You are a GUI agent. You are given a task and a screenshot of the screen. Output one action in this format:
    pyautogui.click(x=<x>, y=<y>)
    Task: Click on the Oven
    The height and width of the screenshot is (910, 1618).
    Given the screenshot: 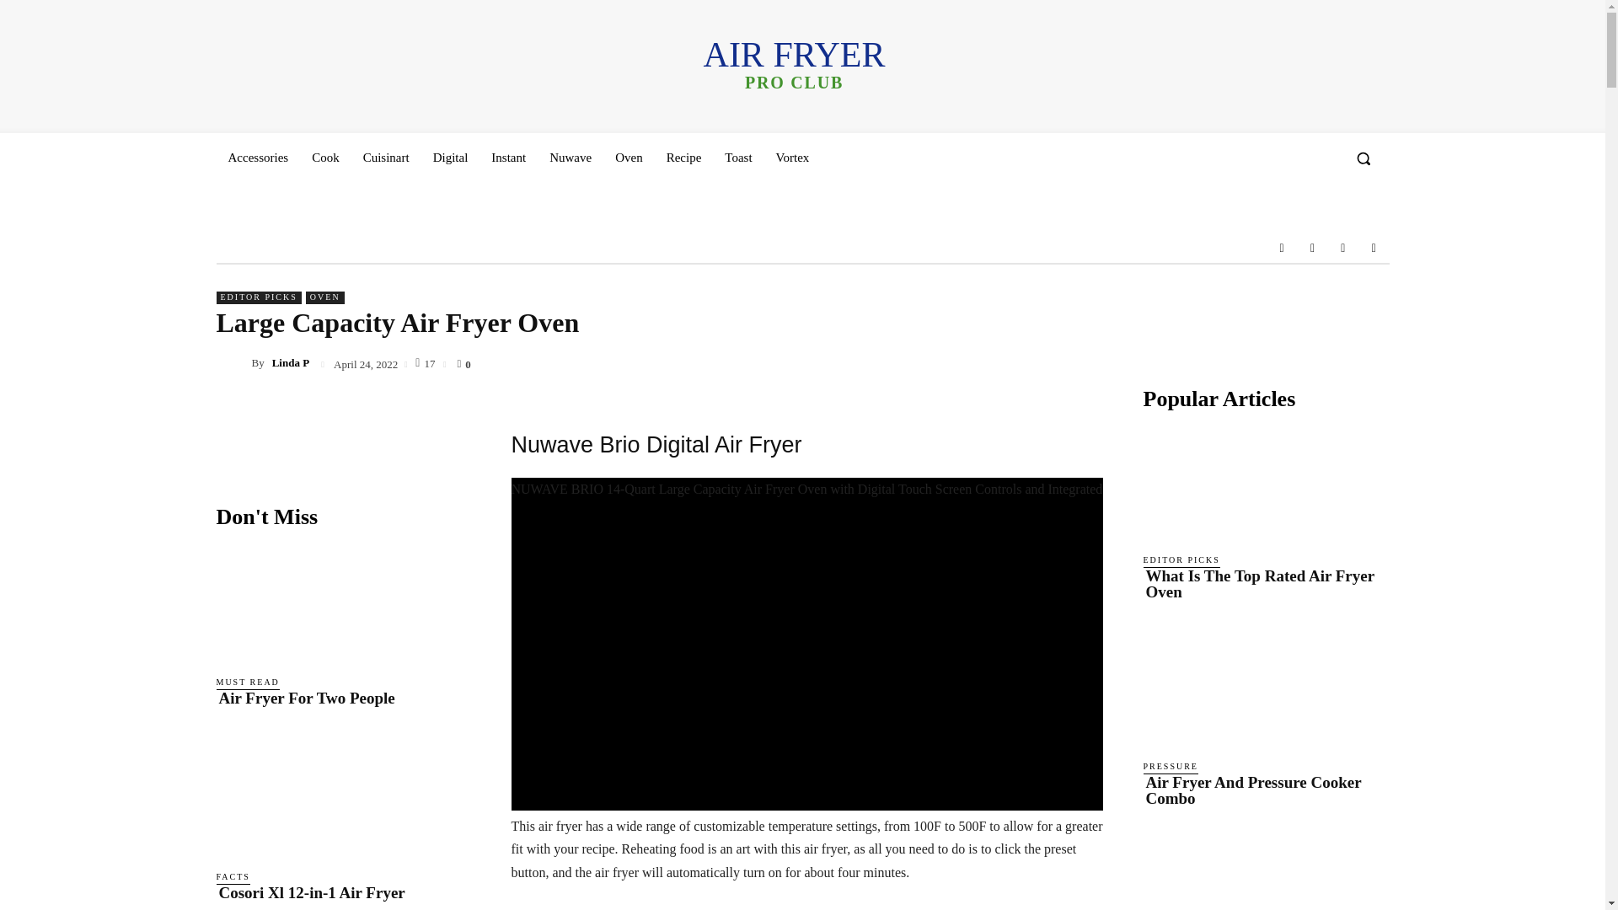 What is the action you would take?
    pyautogui.click(x=629, y=157)
    